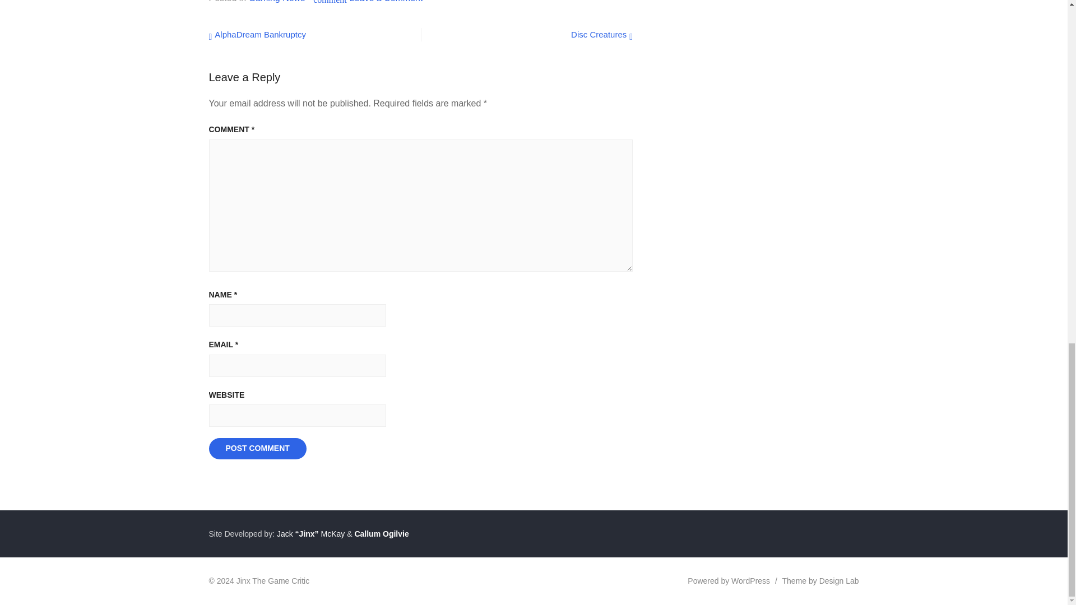 The image size is (1076, 605). What do you see at coordinates (602, 34) in the screenshot?
I see `Theme by Design Lab` at bounding box center [602, 34].